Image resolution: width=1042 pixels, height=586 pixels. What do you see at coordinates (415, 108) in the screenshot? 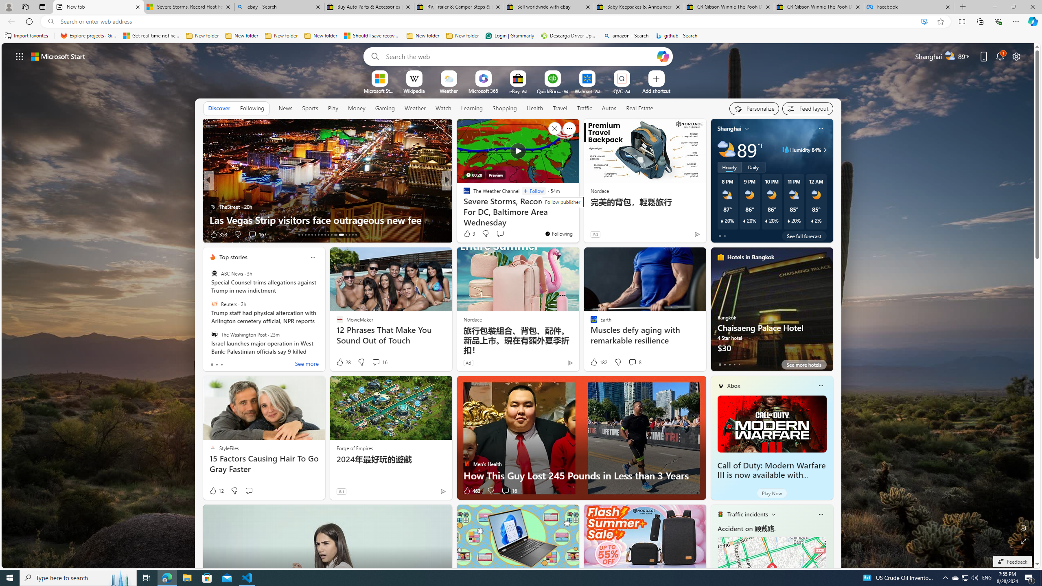
I see `Weather` at bounding box center [415, 108].